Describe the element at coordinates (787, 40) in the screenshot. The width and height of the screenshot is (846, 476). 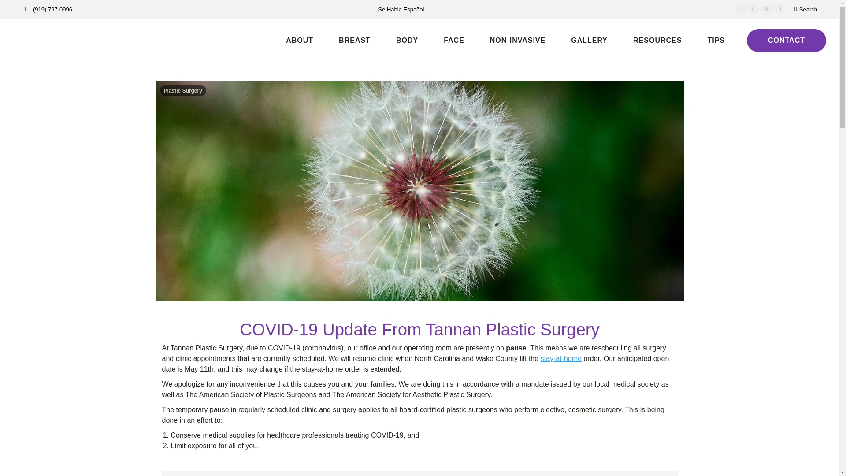
I see `CONTACT` at that location.